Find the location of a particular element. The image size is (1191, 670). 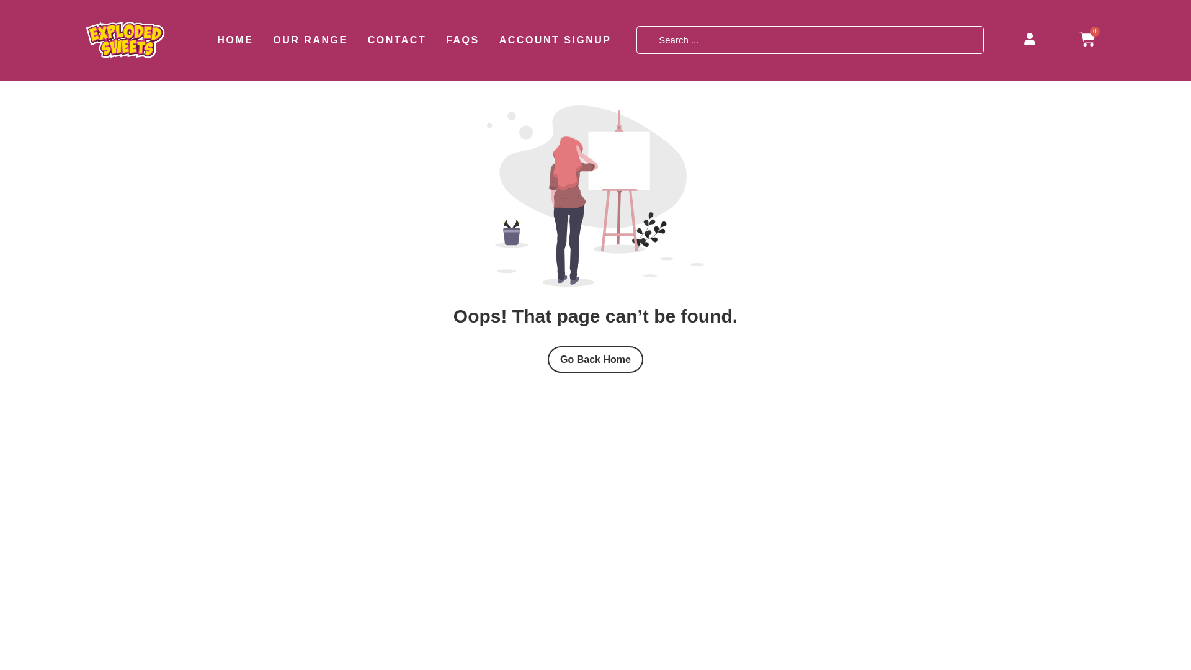

OUR RANGE is located at coordinates (310, 40).